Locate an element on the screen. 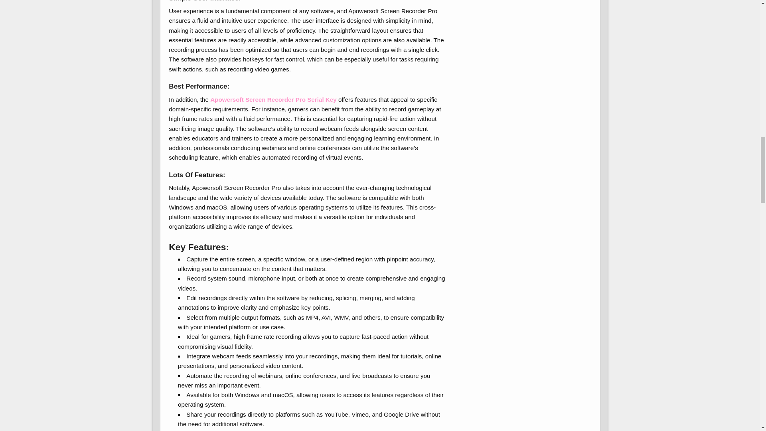 This screenshot has width=766, height=431. Apowersoft Screen Recorder Pro Serial Key is located at coordinates (273, 99).